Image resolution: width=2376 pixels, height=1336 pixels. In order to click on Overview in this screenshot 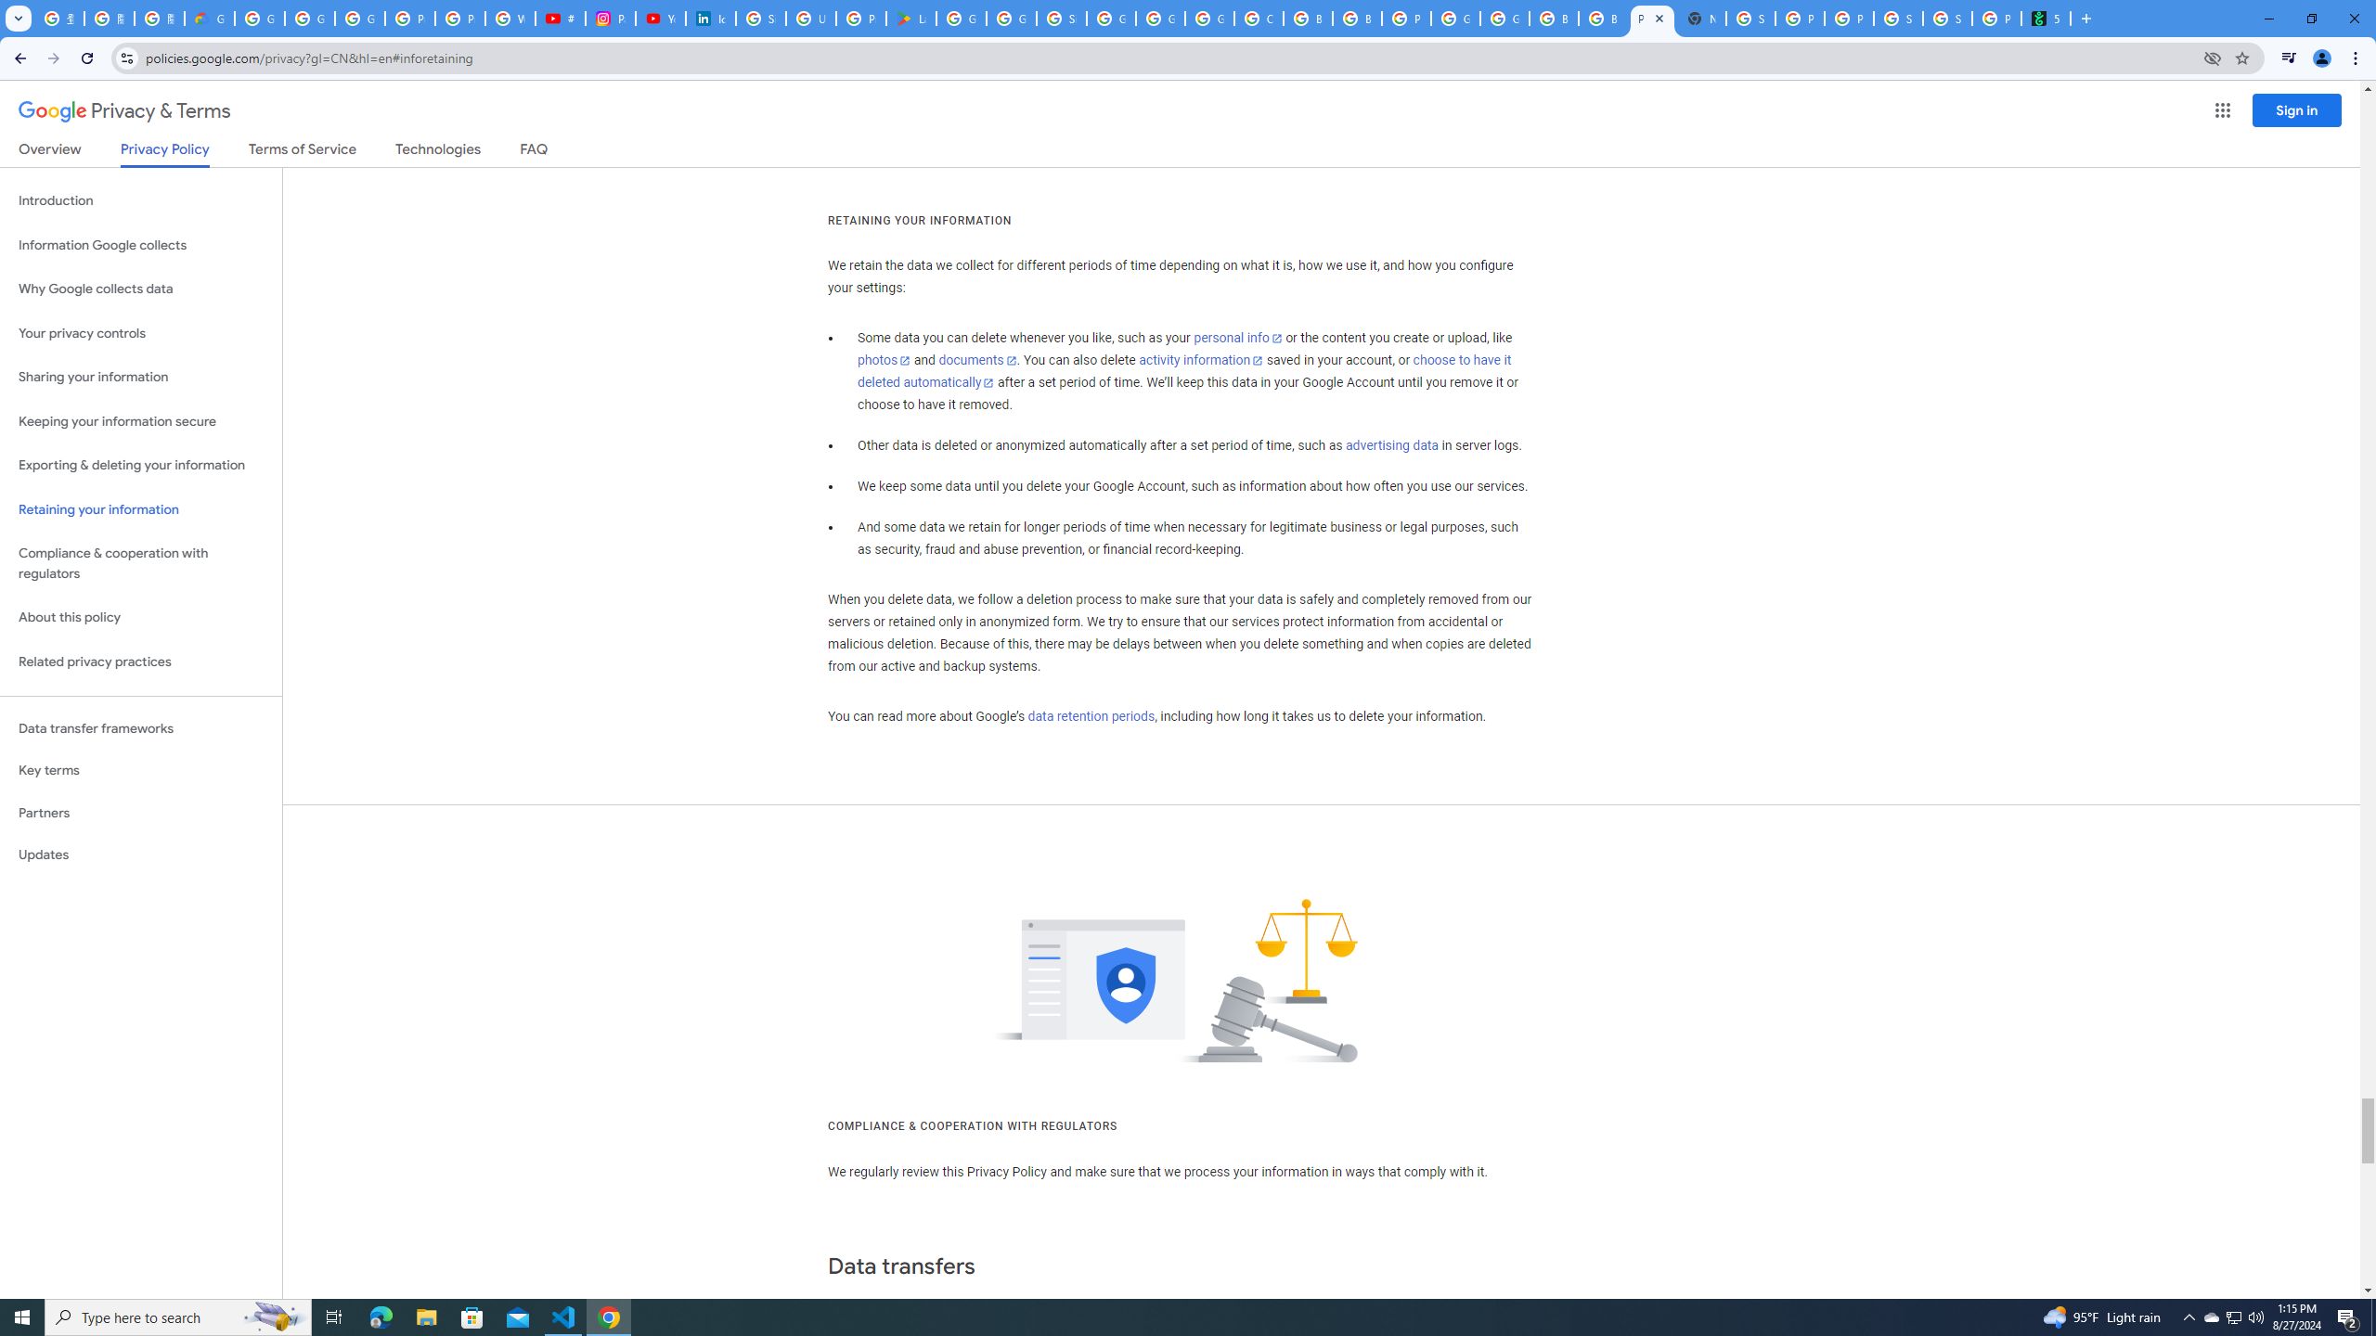, I will do `click(50, 152)`.